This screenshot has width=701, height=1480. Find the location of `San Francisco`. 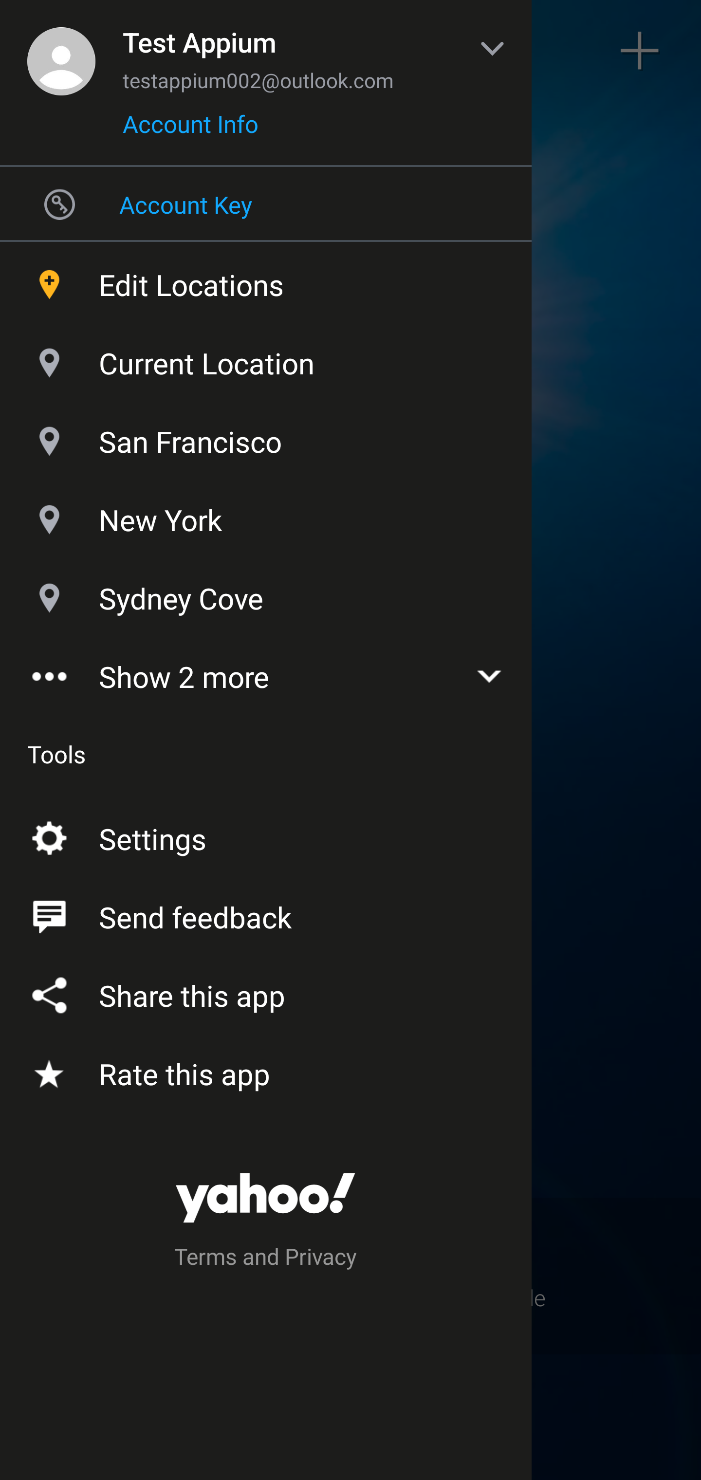

San Francisco is located at coordinates (266, 437).